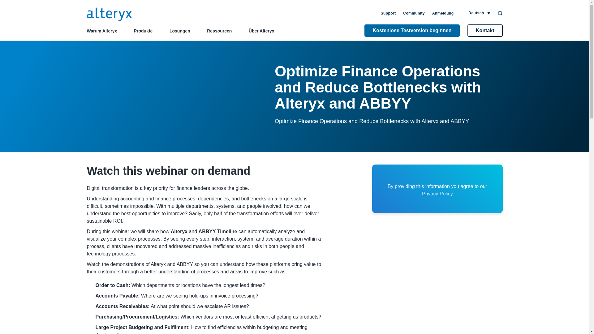 The width and height of the screenshot is (594, 334). What do you see at coordinates (143, 31) in the screenshot?
I see `Produkte` at bounding box center [143, 31].